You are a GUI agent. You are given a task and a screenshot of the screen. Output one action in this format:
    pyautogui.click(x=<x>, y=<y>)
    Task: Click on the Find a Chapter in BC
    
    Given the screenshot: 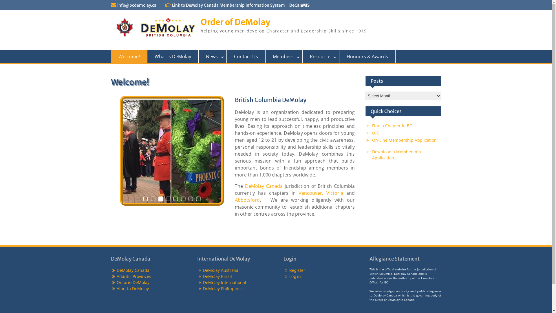 What is the action you would take?
    pyautogui.click(x=392, y=126)
    